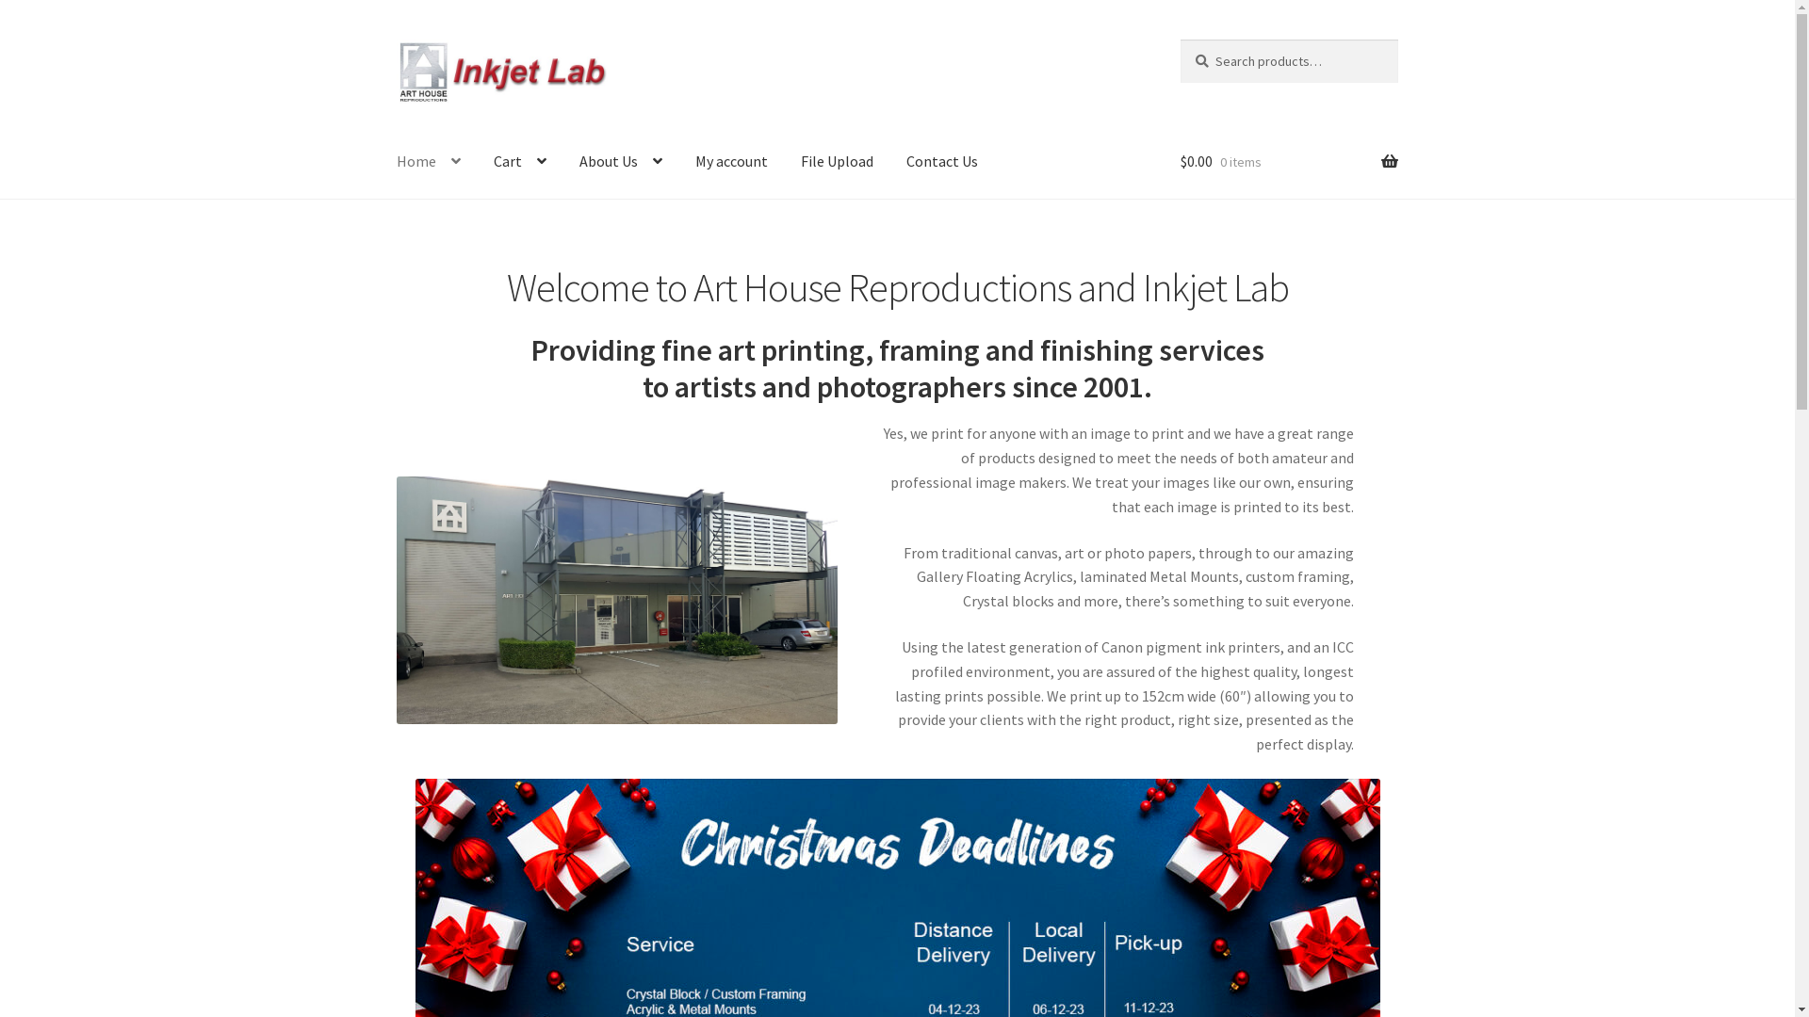 This screenshot has height=1017, width=1809. What do you see at coordinates (1180, 40) in the screenshot?
I see `Search` at bounding box center [1180, 40].